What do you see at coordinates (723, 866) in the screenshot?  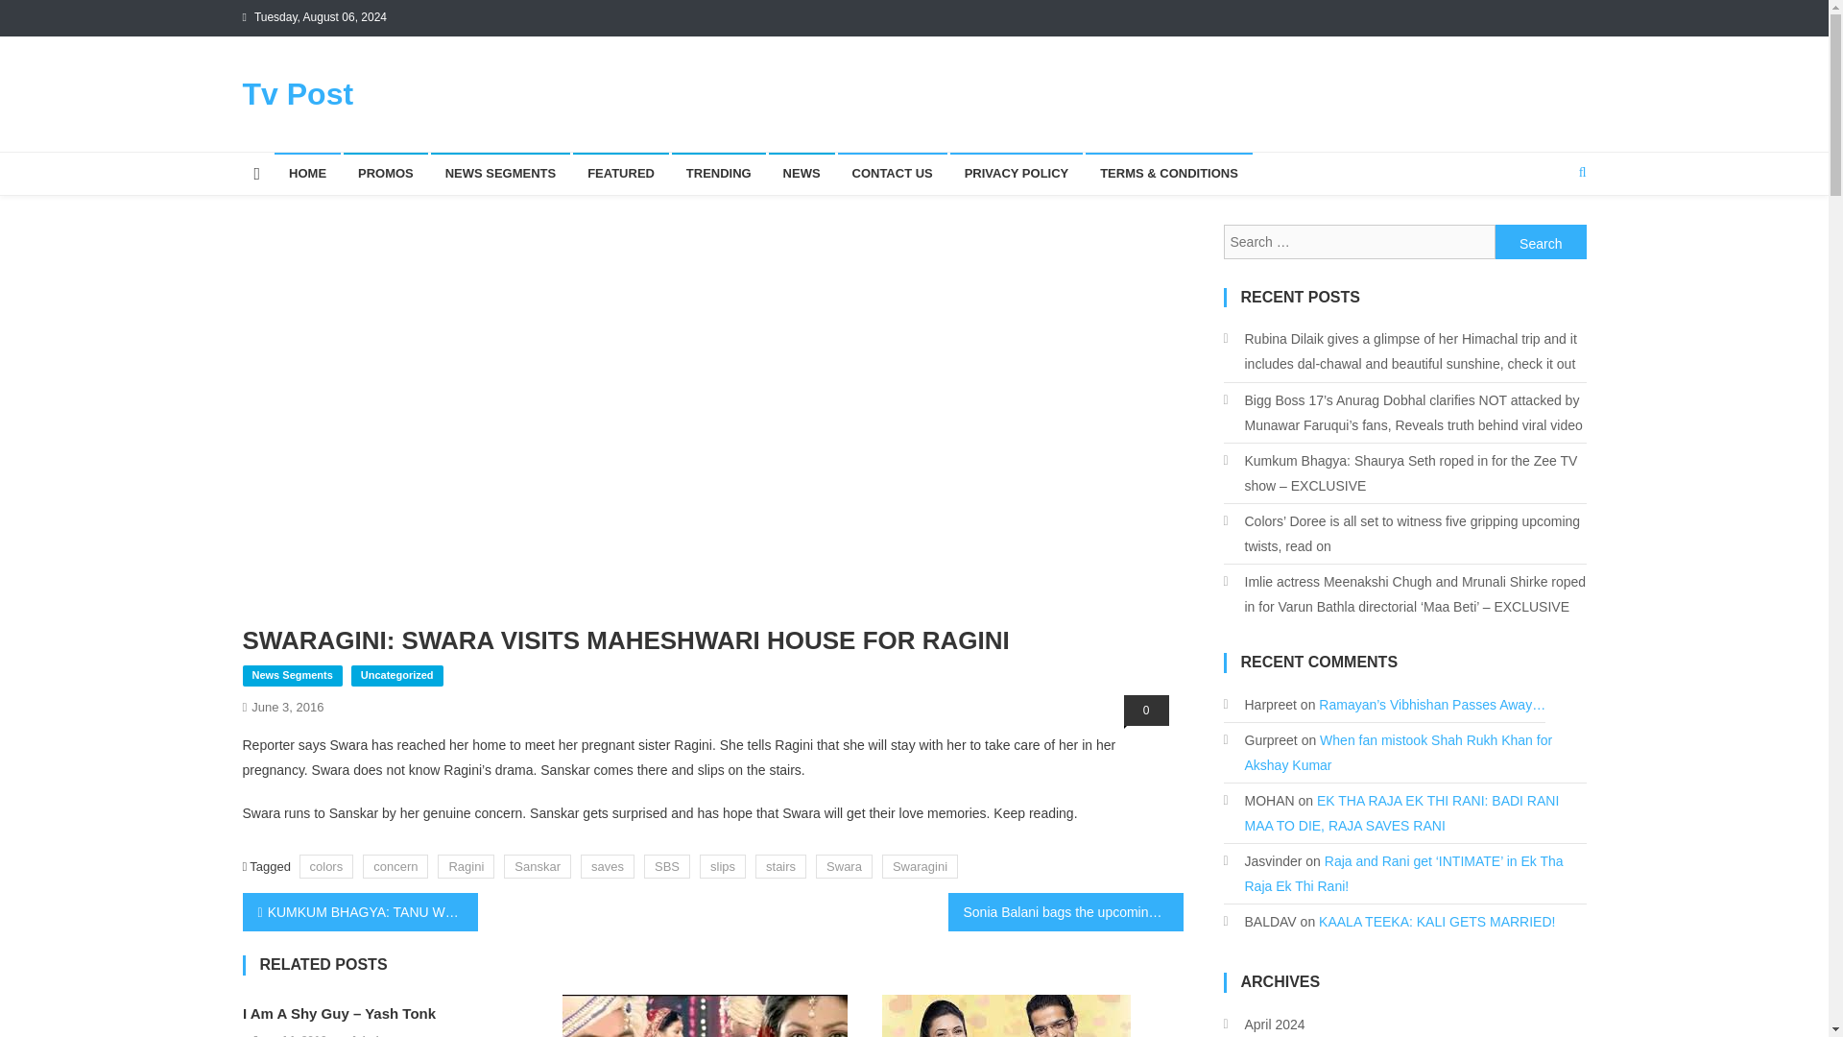 I see `slips` at bounding box center [723, 866].